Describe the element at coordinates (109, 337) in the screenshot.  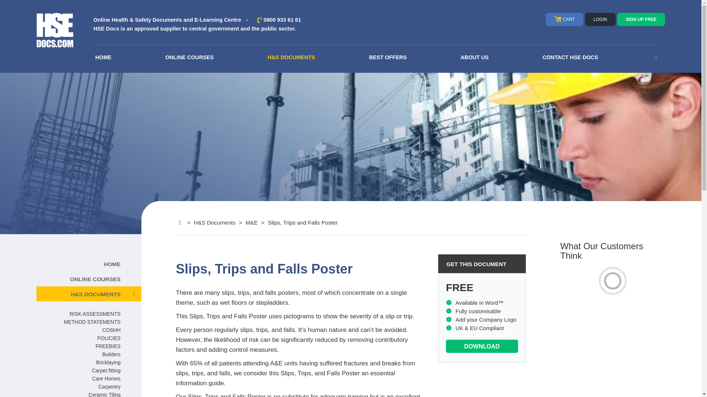
I see `POLICIES` at that location.